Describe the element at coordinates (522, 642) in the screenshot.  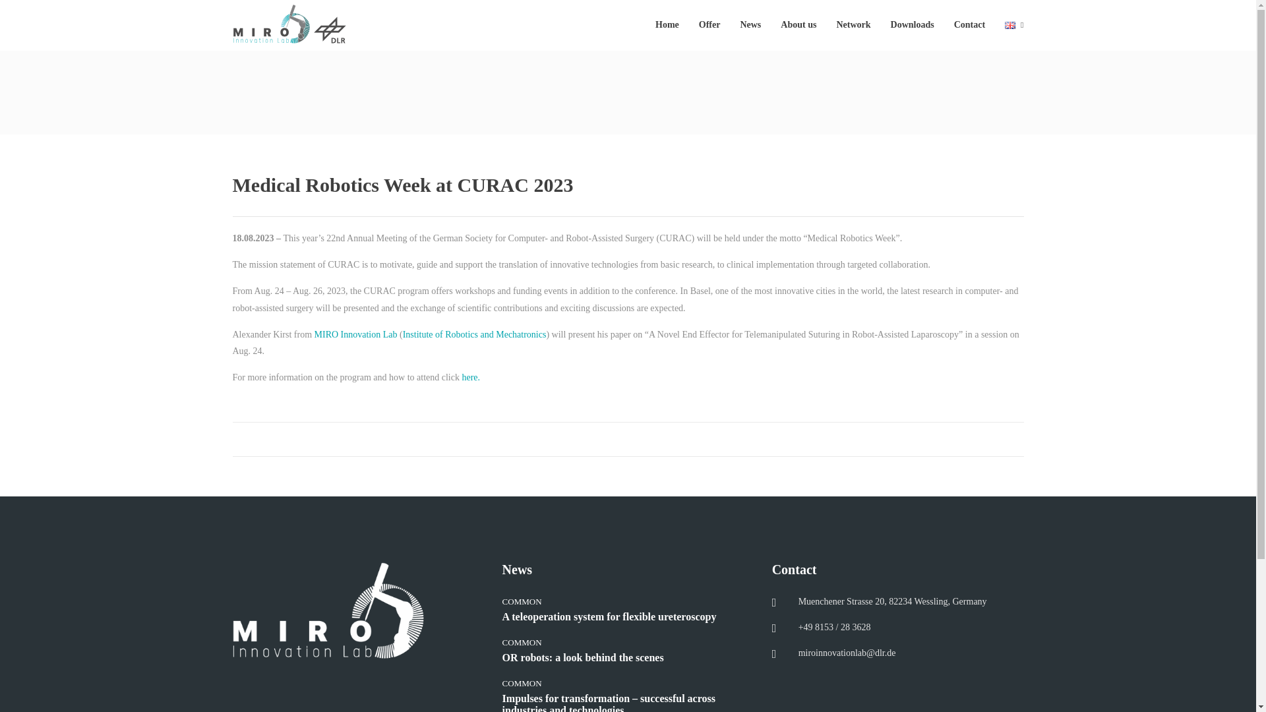
I see `COMMON` at that location.